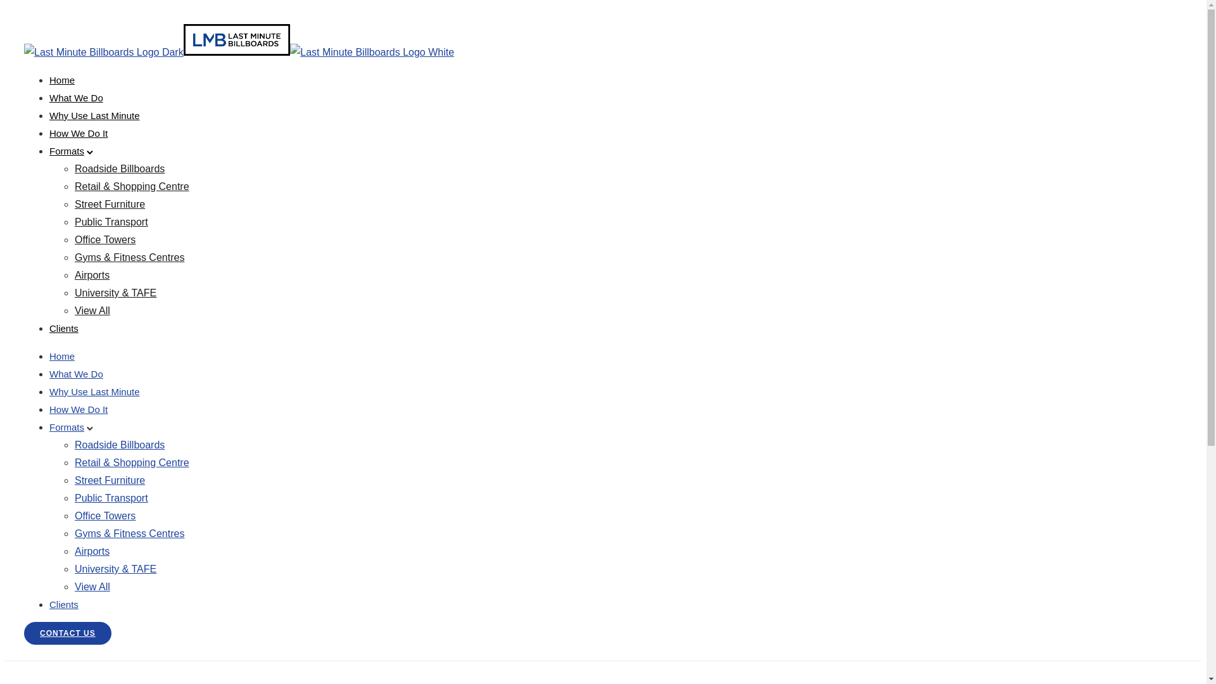  What do you see at coordinates (120, 445) in the screenshot?
I see `Roadside Billboards` at bounding box center [120, 445].